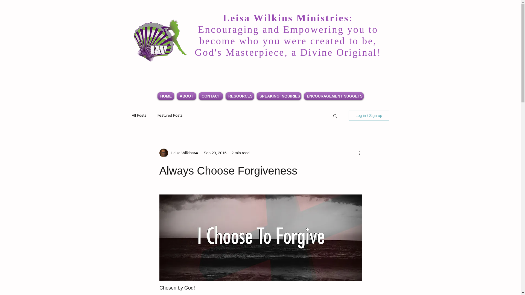 The height and width of the screenshot is (295, 525). Describe the element at coordinates (240, 96) in the screenshot. I see `RESOURCES` at that location.